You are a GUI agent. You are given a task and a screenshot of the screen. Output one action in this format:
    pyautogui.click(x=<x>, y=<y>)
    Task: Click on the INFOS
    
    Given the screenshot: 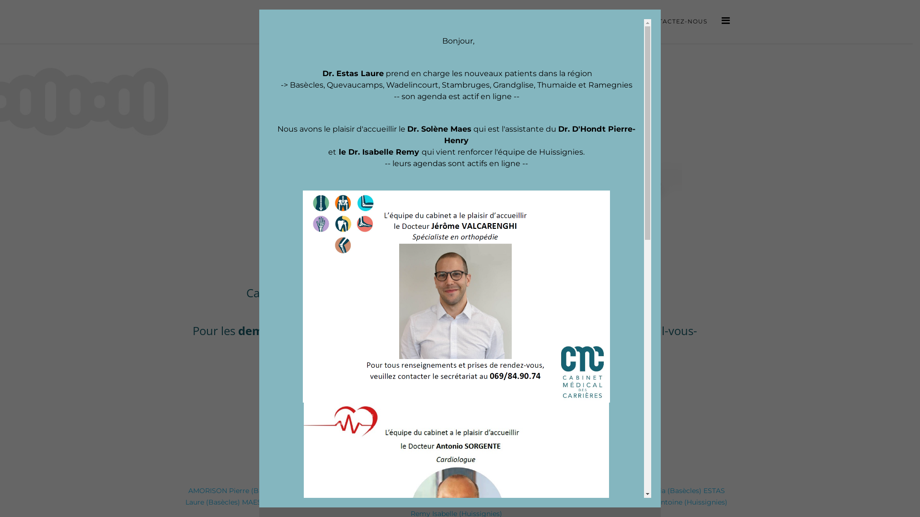 What is the action you would take?
    pyautogui.click(x=554, y=22)
    